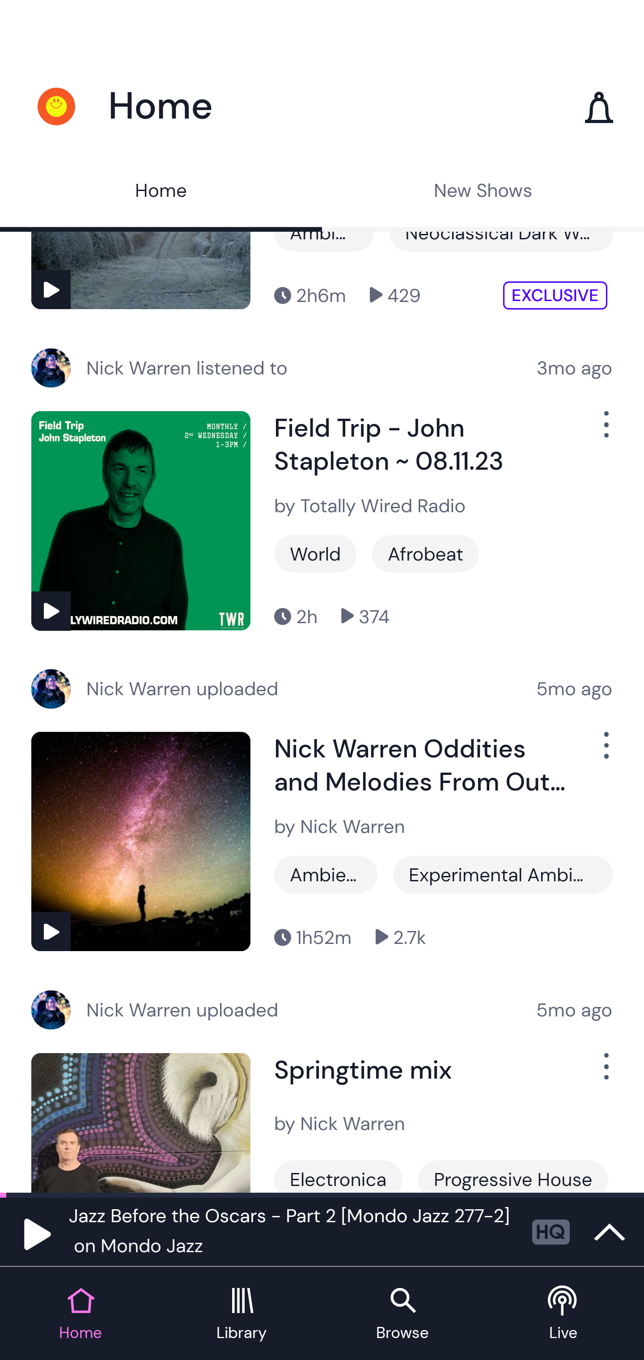 The width and height of the screenshot is (644, 1360). What do you see at coordinates (326, 874) in the screenshot?
I see `Ambient` at bounding box center [326, 874].